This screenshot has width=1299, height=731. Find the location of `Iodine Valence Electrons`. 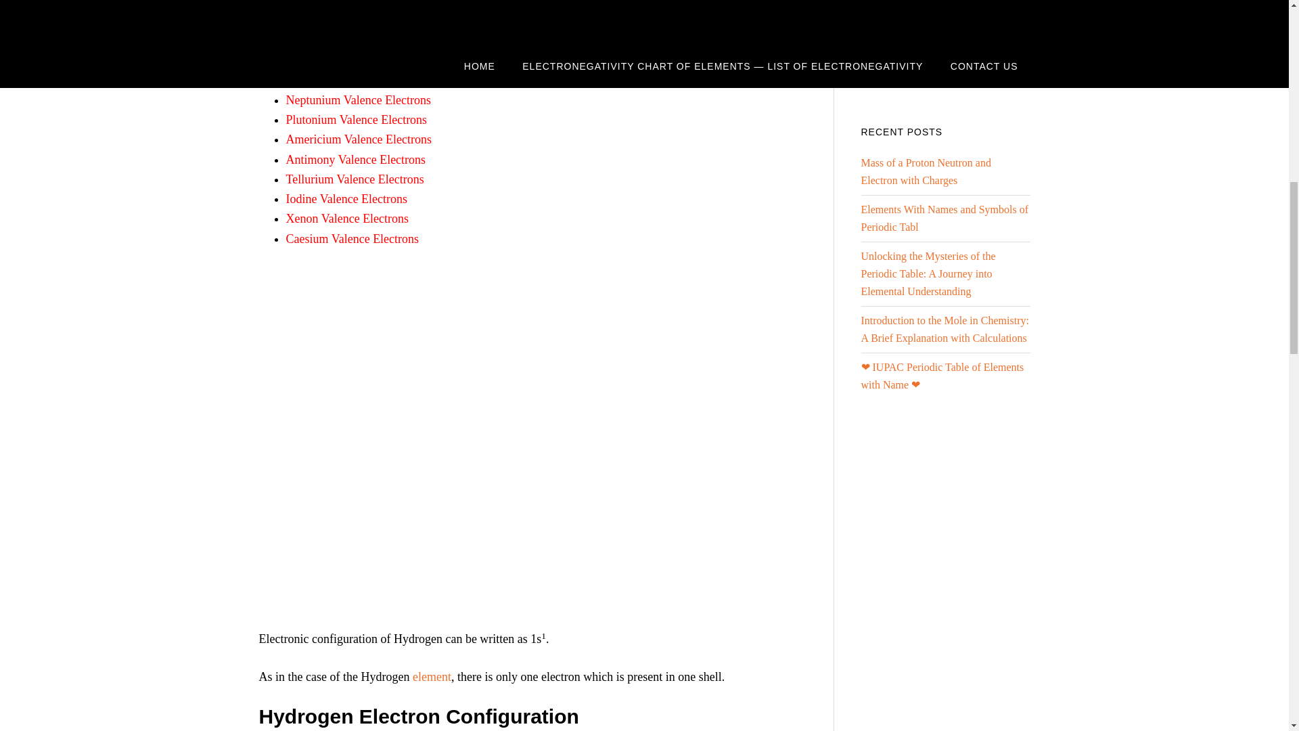

Iodine Valence Electrons is located at coordinates (346, 199).